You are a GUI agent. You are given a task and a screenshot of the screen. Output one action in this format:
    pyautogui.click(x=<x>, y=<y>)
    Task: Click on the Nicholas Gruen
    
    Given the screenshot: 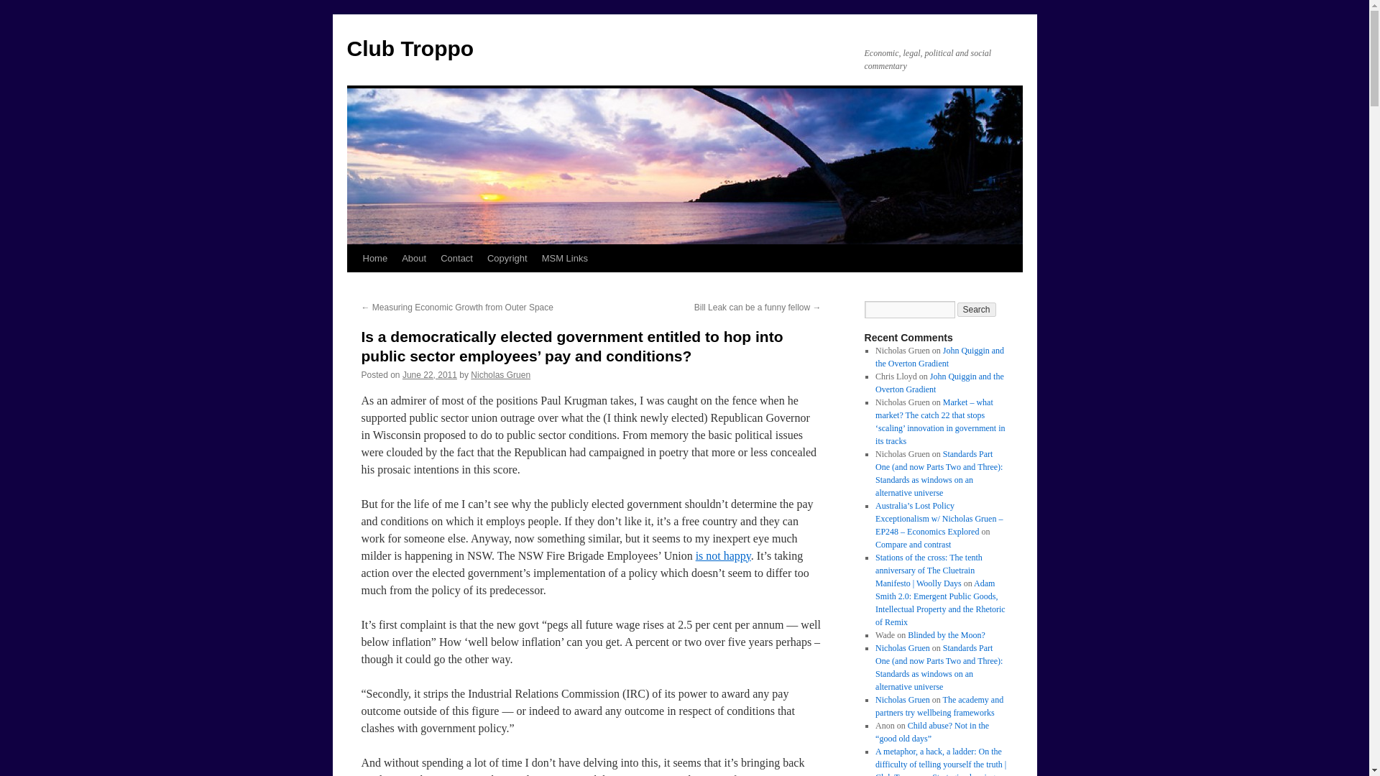 What is the action you would take?
    pyautogui.click(x=500, y=375)
    